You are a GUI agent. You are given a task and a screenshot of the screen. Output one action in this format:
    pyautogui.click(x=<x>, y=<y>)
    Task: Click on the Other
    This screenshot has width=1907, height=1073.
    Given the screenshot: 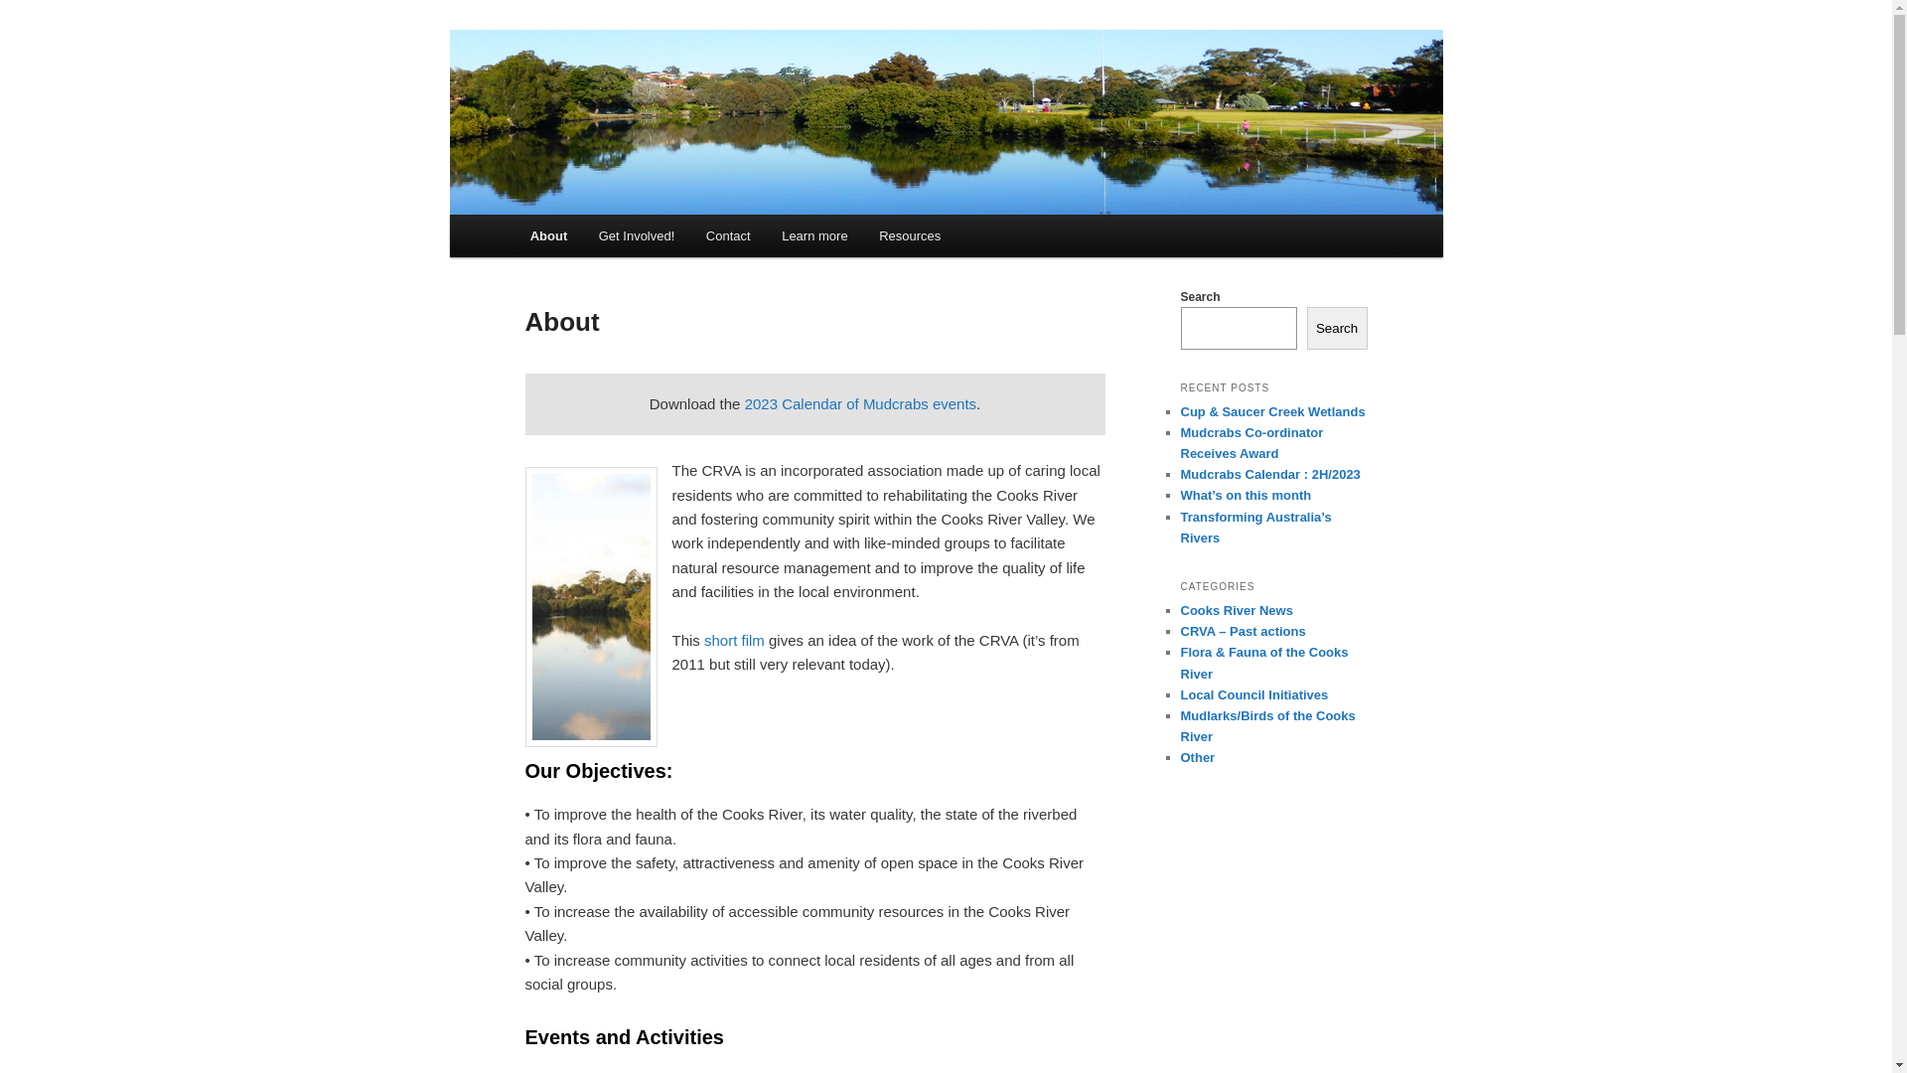 What is the action you would take?
    pyautogui.click(x=1198, y=757)
    